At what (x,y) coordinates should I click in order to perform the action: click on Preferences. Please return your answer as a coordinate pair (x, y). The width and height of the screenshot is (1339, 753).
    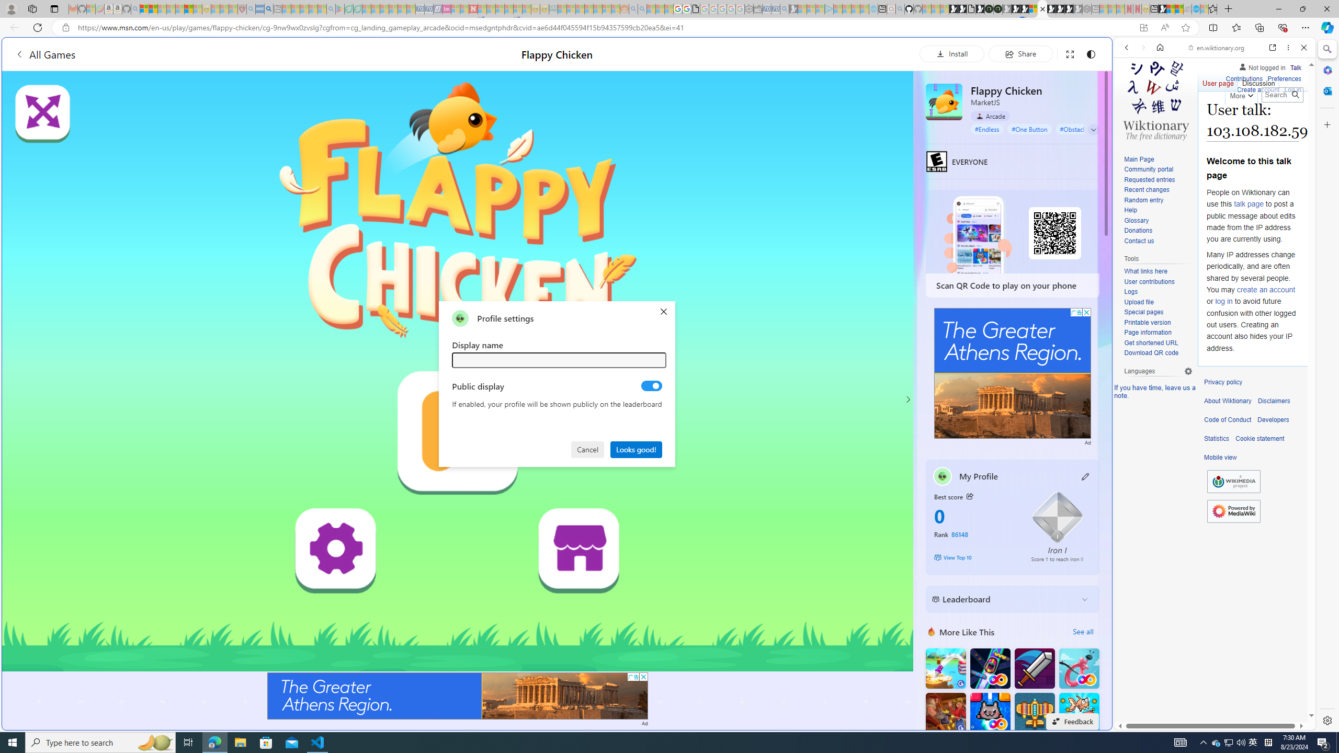
    Looking at the image, I should click on (1284, 77).